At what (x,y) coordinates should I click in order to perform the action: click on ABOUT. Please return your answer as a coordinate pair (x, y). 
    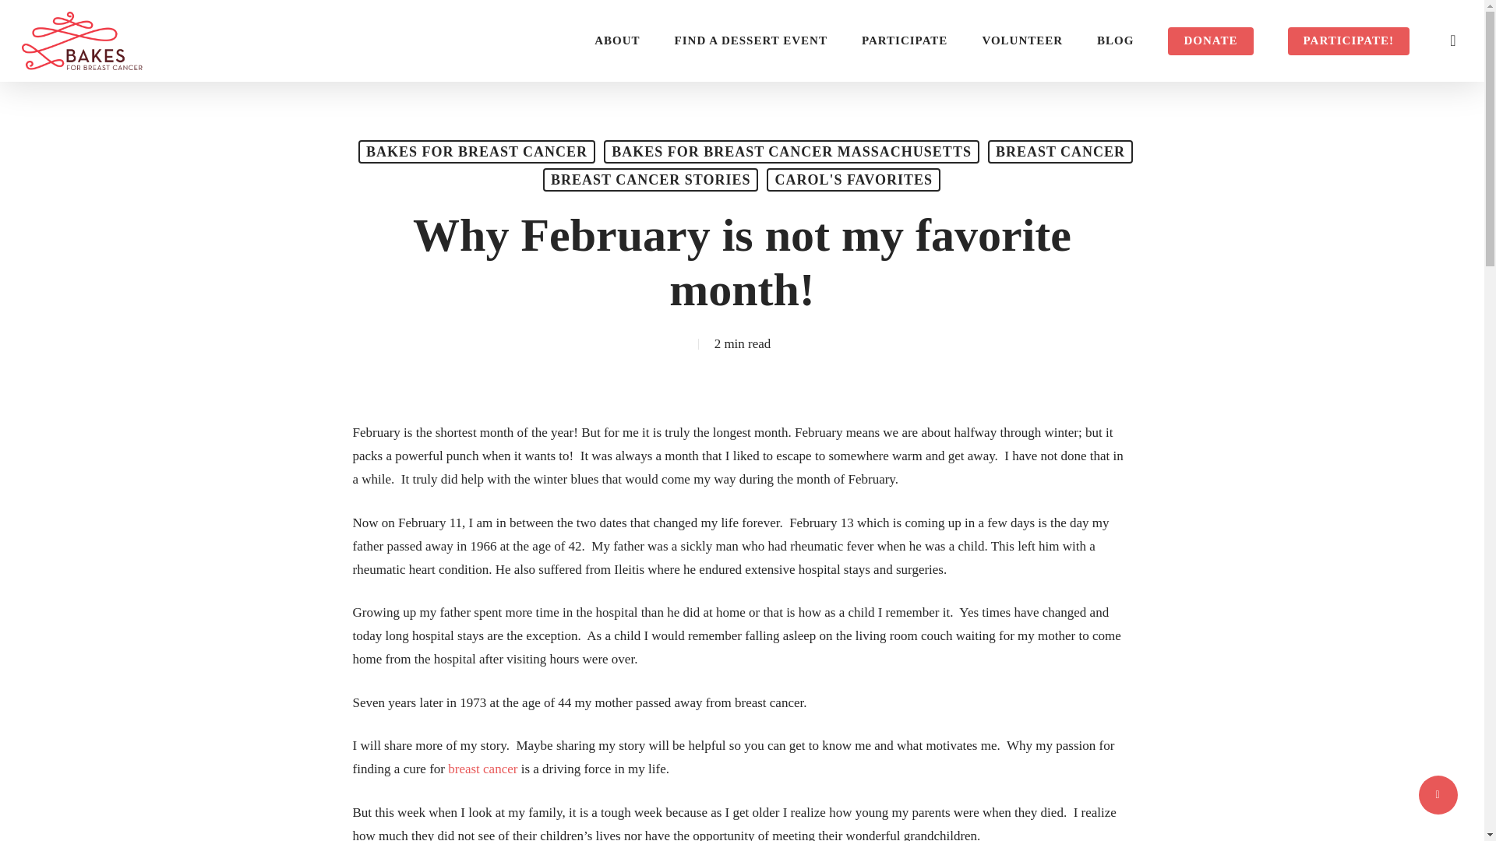
    Looking at the image, I should click on (617, 40).